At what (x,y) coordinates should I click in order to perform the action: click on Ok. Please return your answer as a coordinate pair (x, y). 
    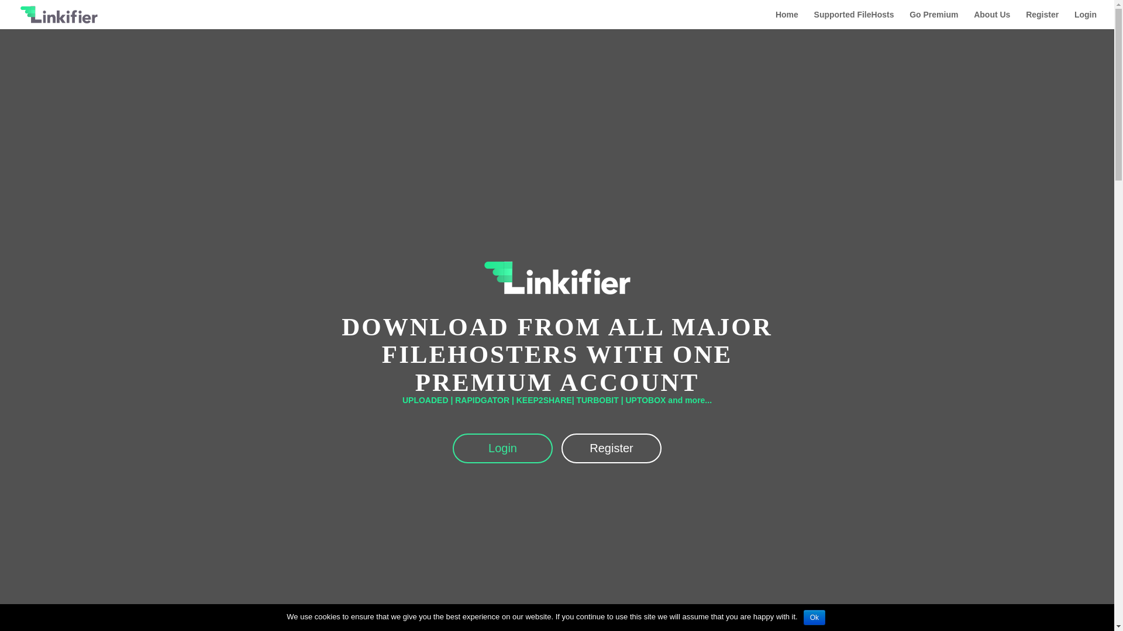
    Looking at the image, I should click on (814, 618).